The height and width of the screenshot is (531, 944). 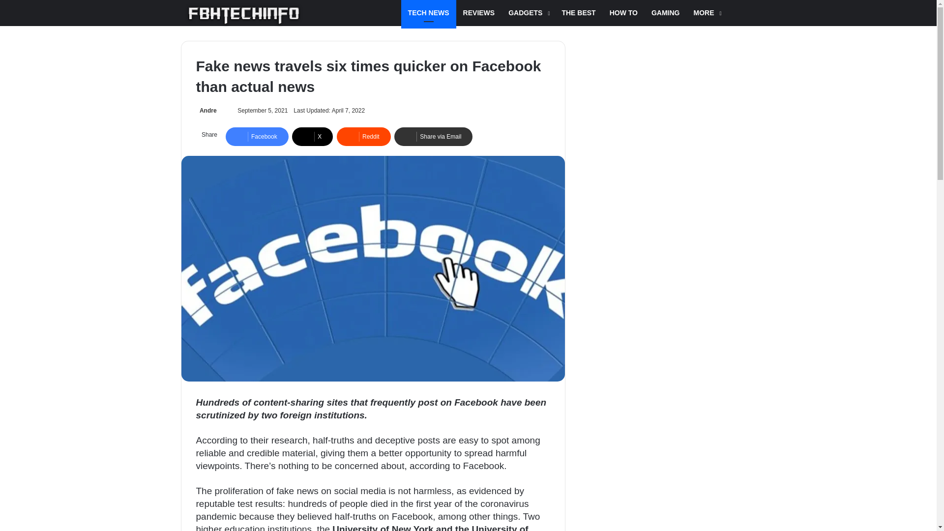 What do you see at coordinates (479, 13) in the screenshot?
I see `REVIEWS` at bounding box center [479, 13].